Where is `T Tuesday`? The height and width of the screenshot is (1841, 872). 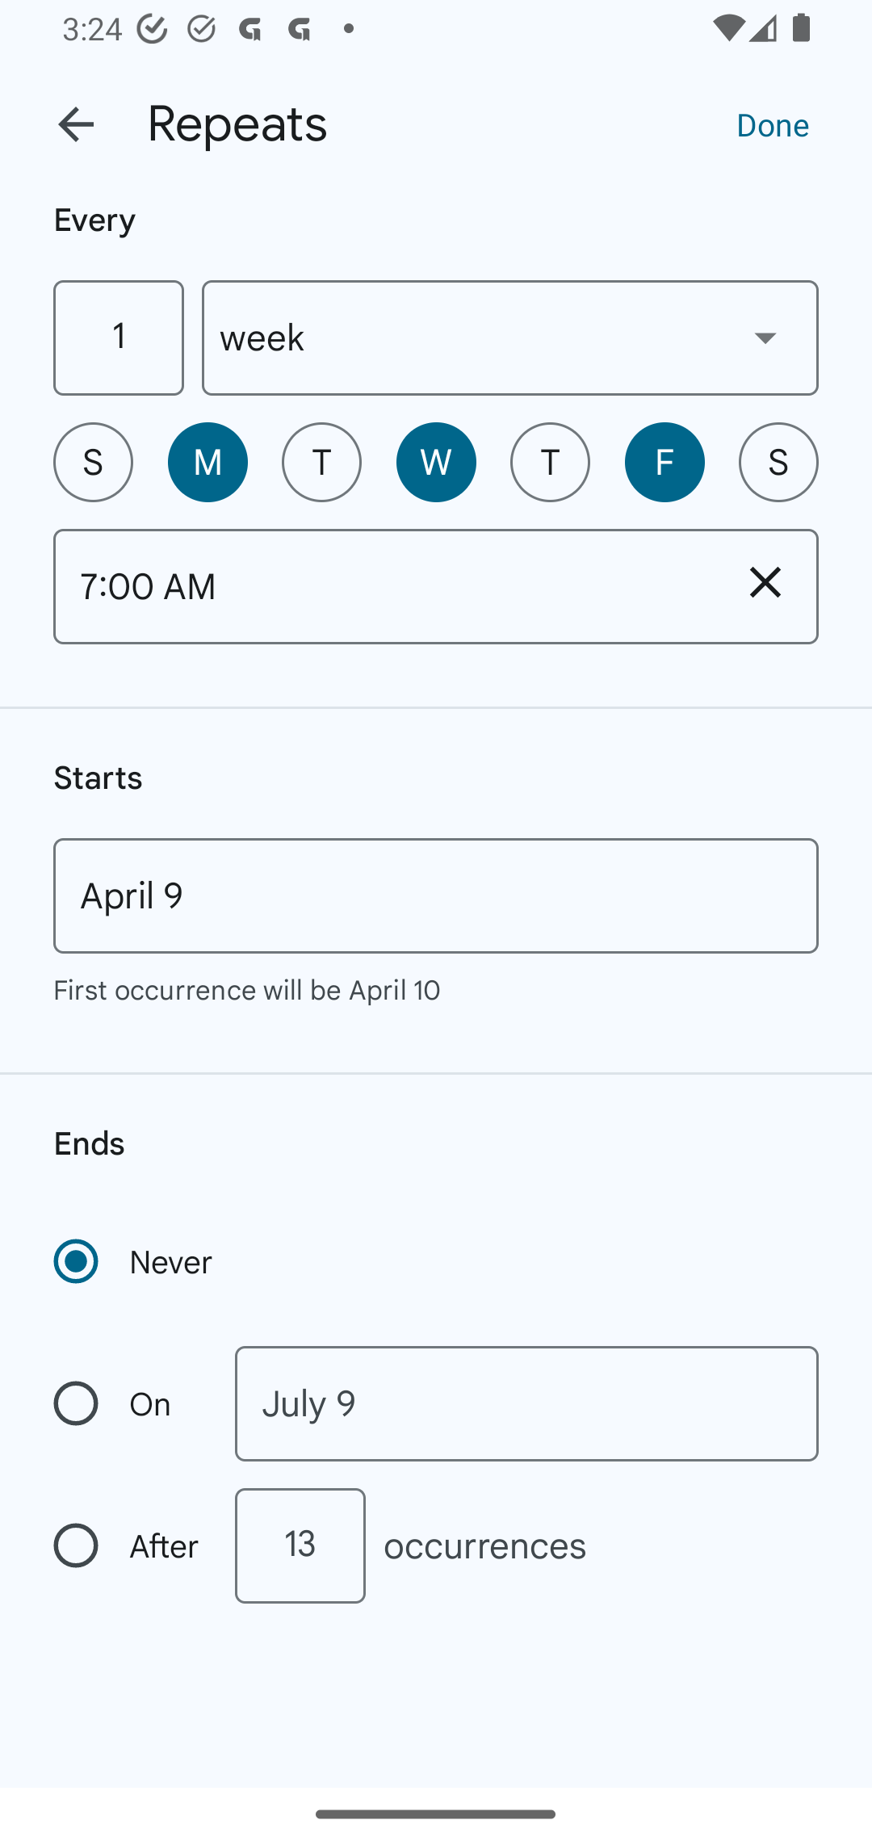
T Tuesday is located at coordinates (321, 462).